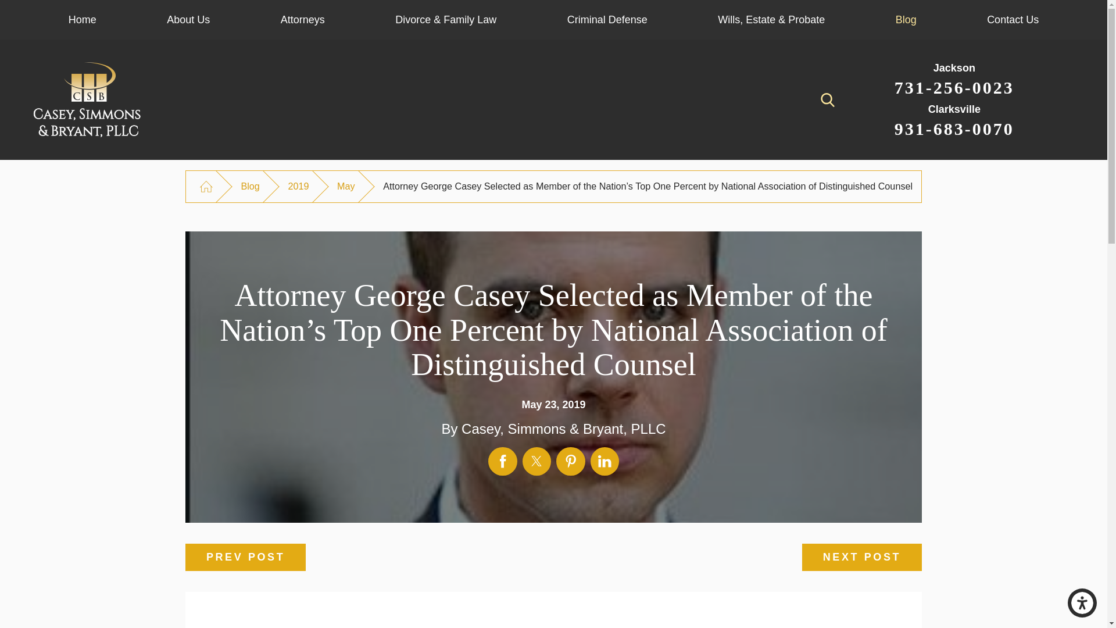 The height and width of the screenshot is (628, 1116). Describe the element at coordinates (1082, 602) in the screenshot. I see `Open the accessibility options menu` at that location.